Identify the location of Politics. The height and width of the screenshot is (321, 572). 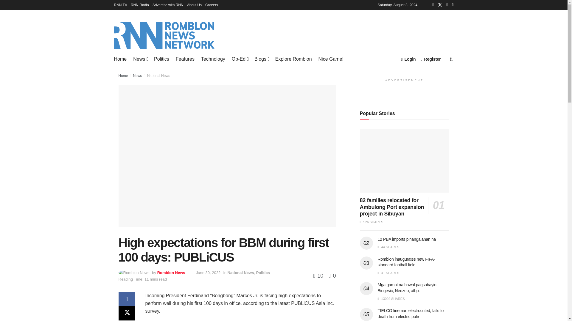
(161, 59).